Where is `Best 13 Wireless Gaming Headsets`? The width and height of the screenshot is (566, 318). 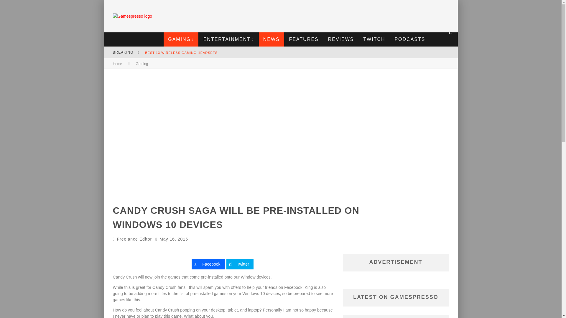 Best 13 Wireless Gaming Headsets is located at coordinates (181, 52).